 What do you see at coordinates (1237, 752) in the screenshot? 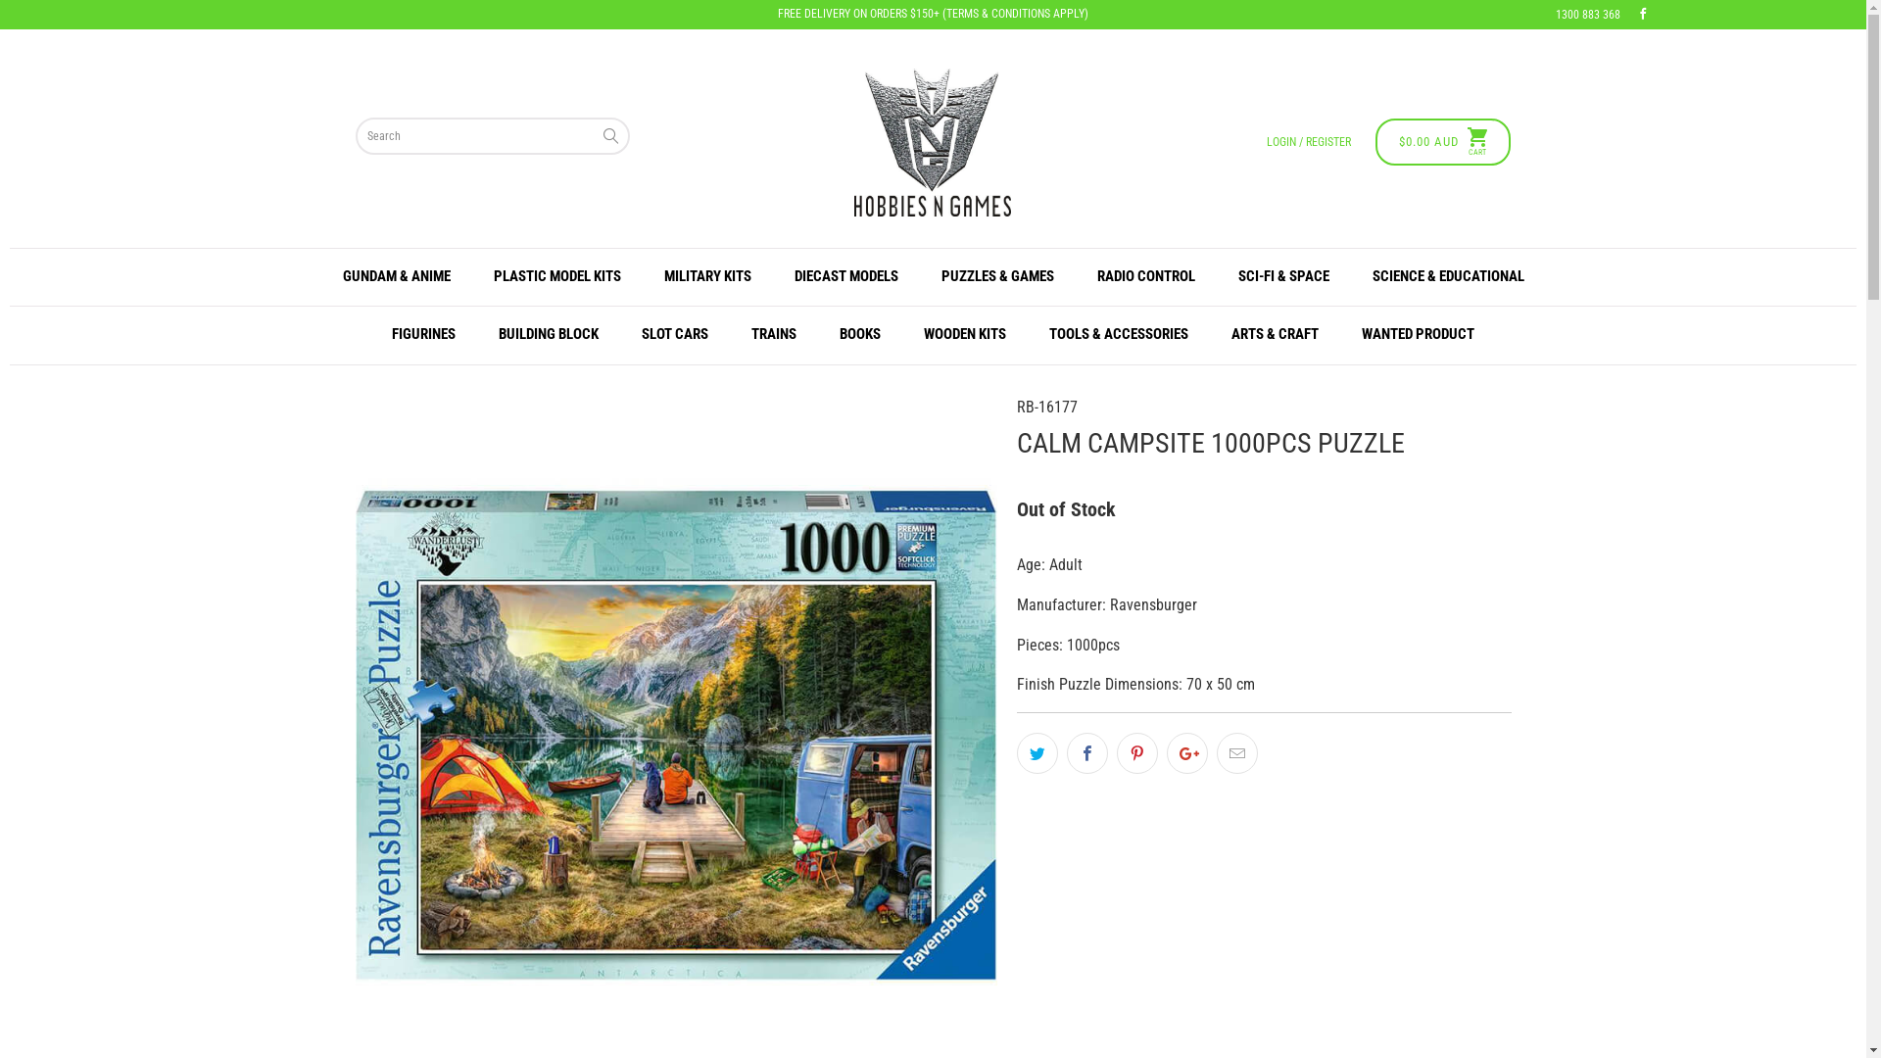
I see `Email this to a friend` at bounding box center [1237, 752].